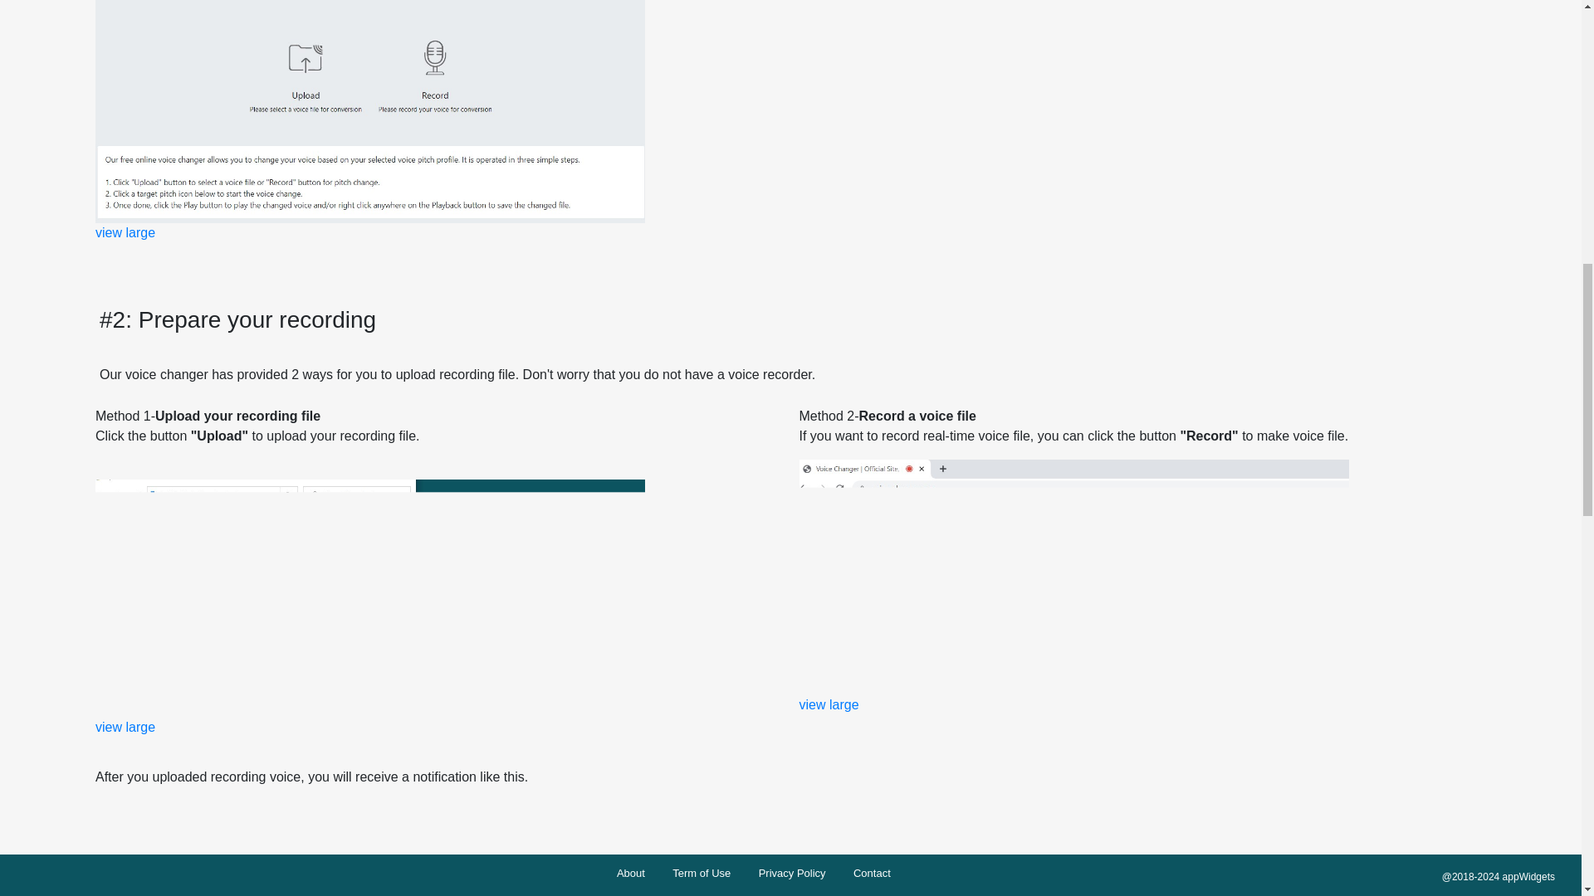 Image resolution: width=1594 pixels, height=896 pixels. What do you see at coordinates (829, 704) in the screenshot?
I see `view large` at bounding box center [829, 704].